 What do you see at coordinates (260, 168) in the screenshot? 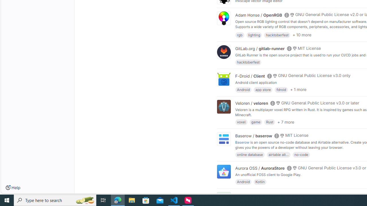
I see `Aurora OSS / AuroraStore` at bounding box center [260, 168].